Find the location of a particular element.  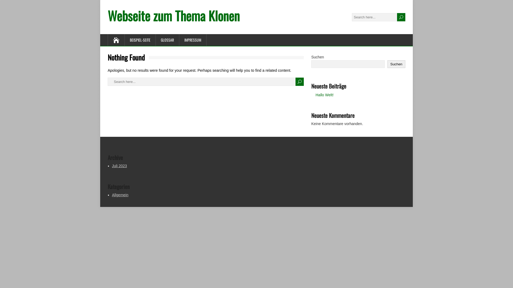

Allgemein is located at coordinates (120, 195).